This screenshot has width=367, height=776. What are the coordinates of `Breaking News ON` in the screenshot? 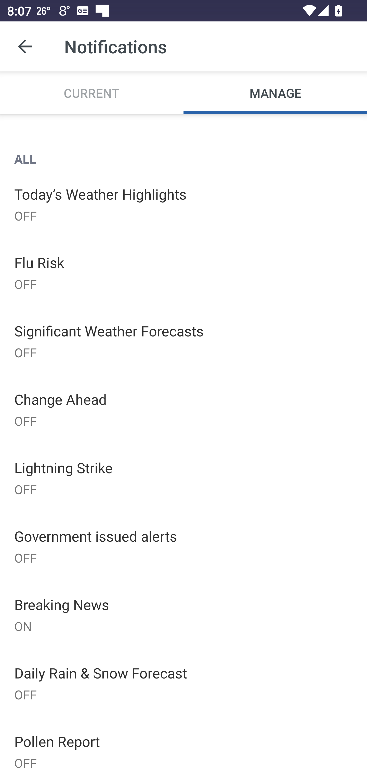 It's located at (183, 614).